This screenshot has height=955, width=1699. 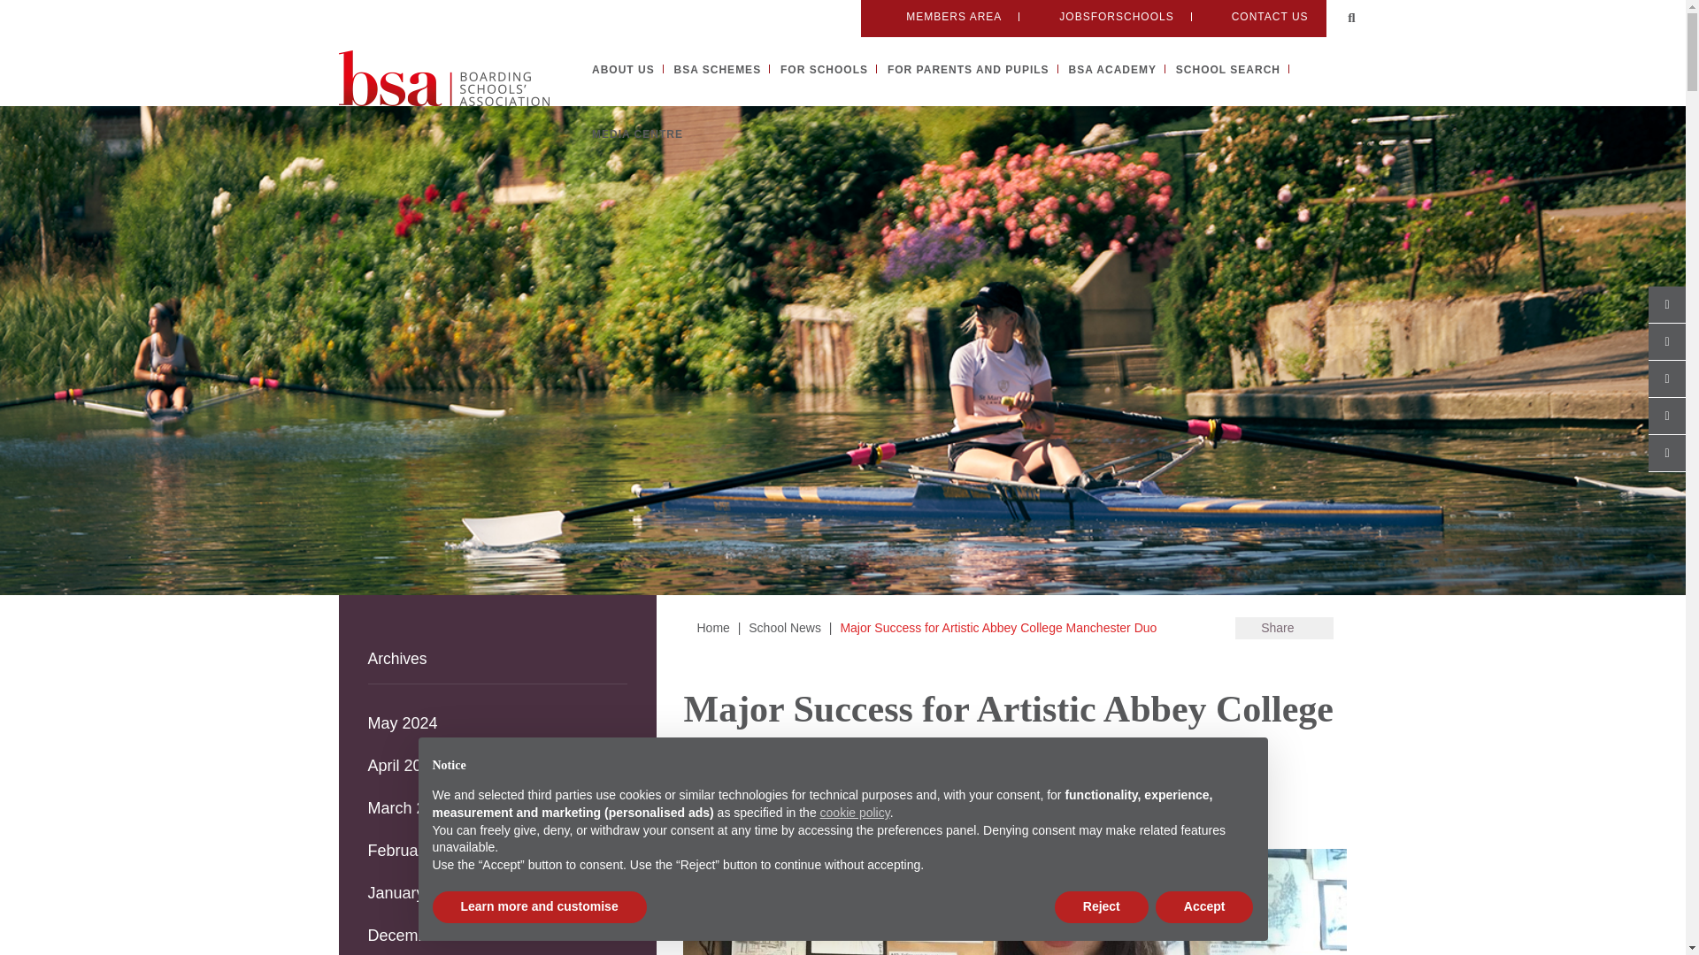 I want to click on ABOUT US, so click(x=623, y=70).